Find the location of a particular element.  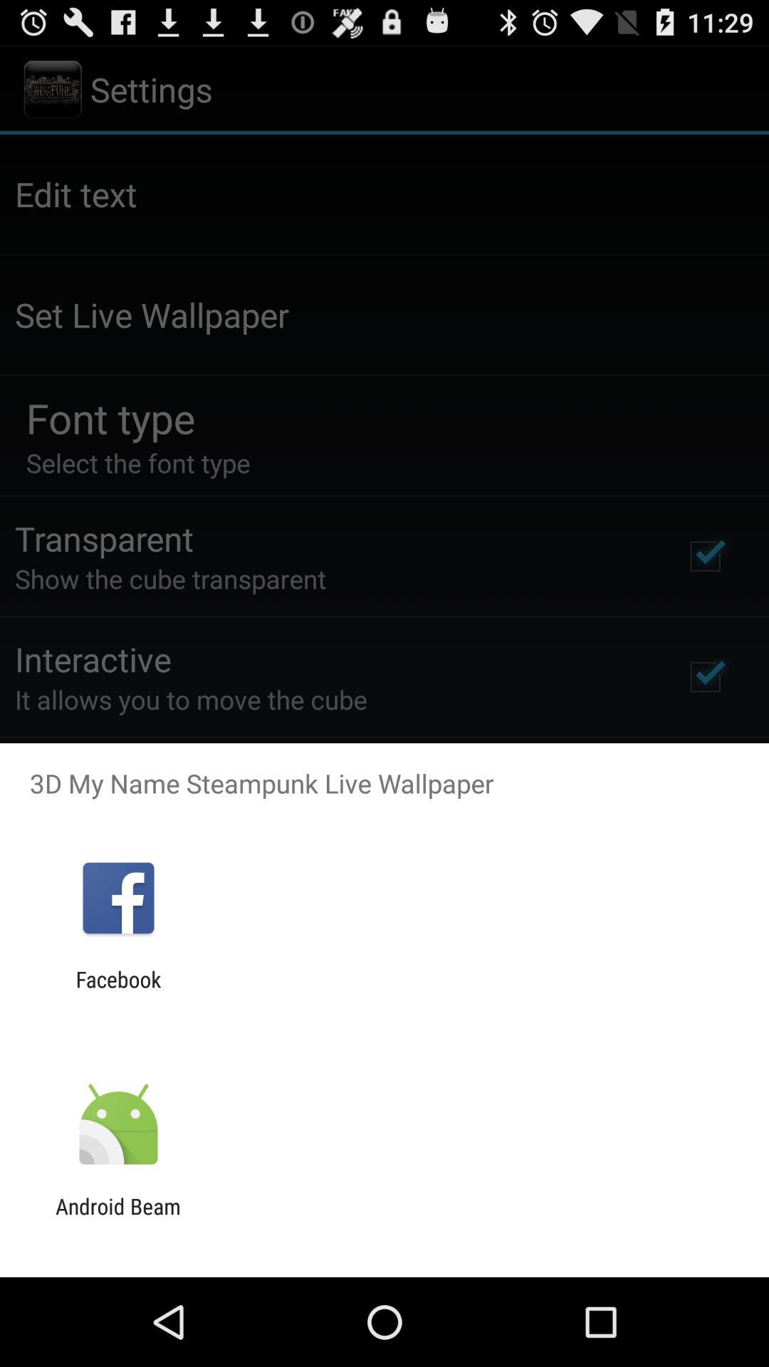

scroll until android beam icon is located at coordinates (118, 1219).